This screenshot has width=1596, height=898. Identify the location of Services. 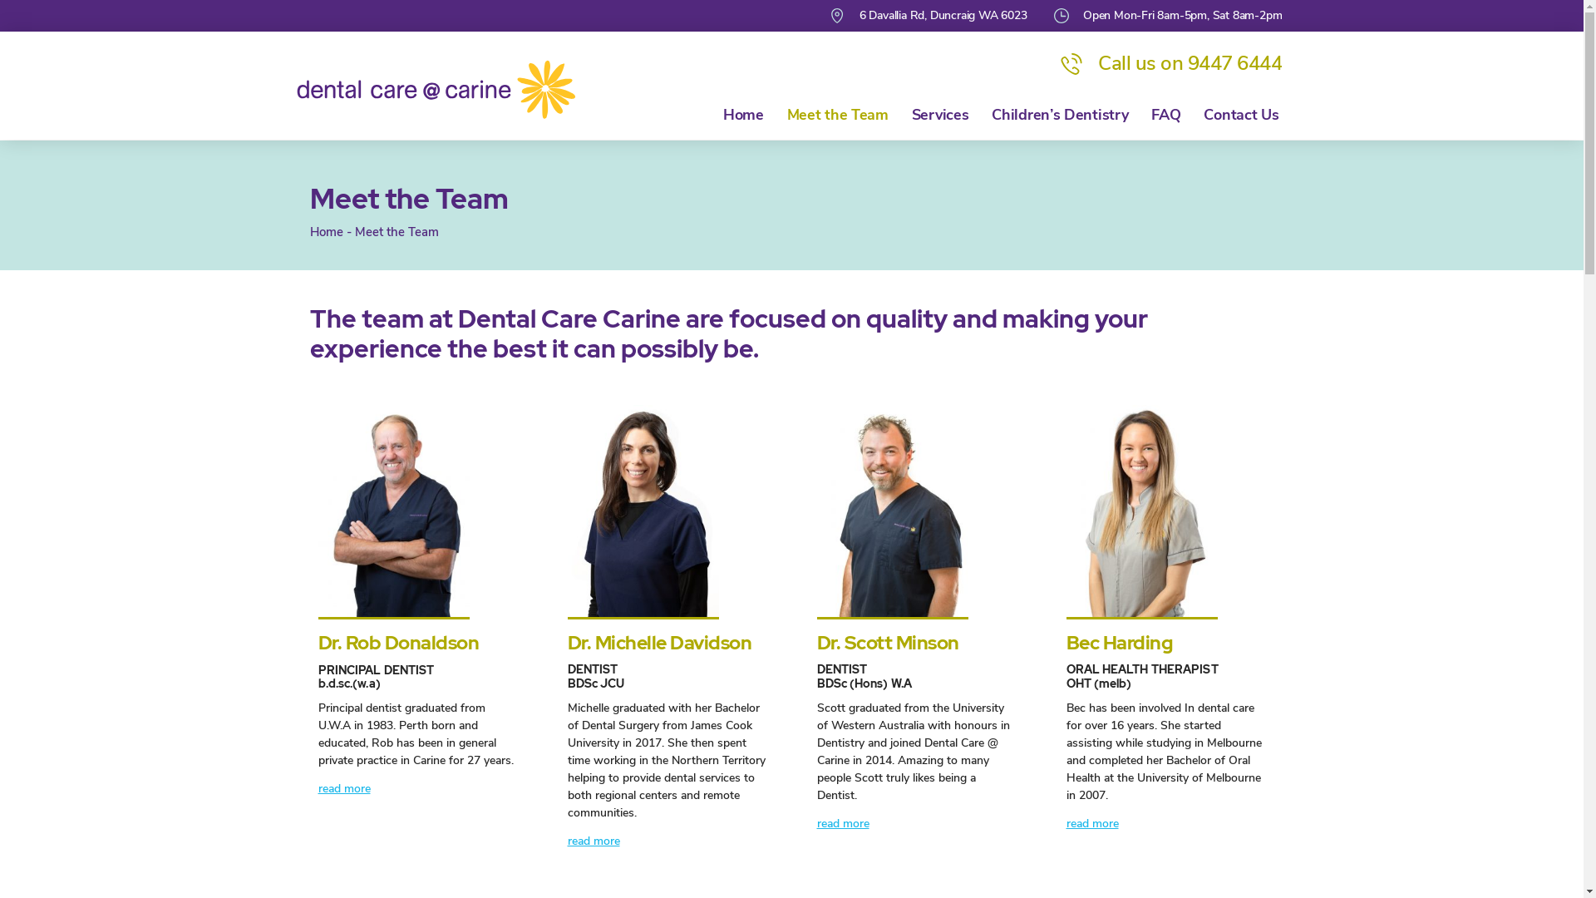
(941, 116).